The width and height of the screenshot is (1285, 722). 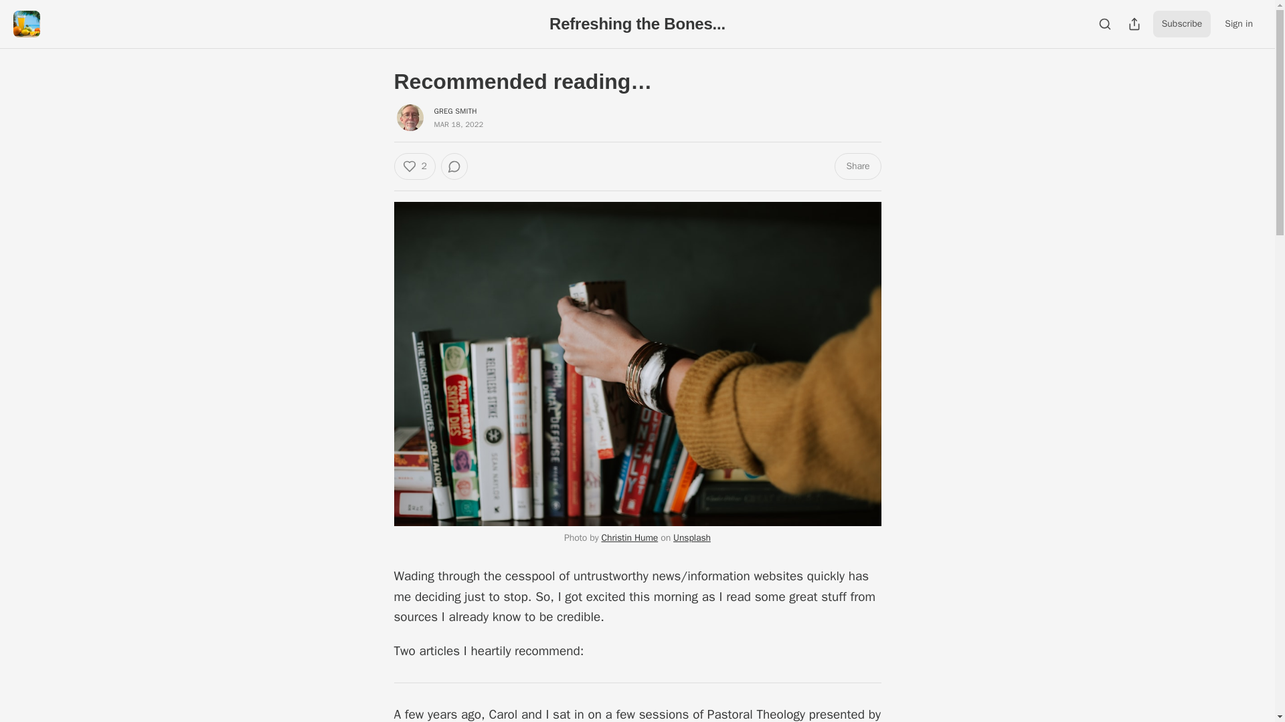 I want to click on GREG SMITH, so click(x=455, y=110).